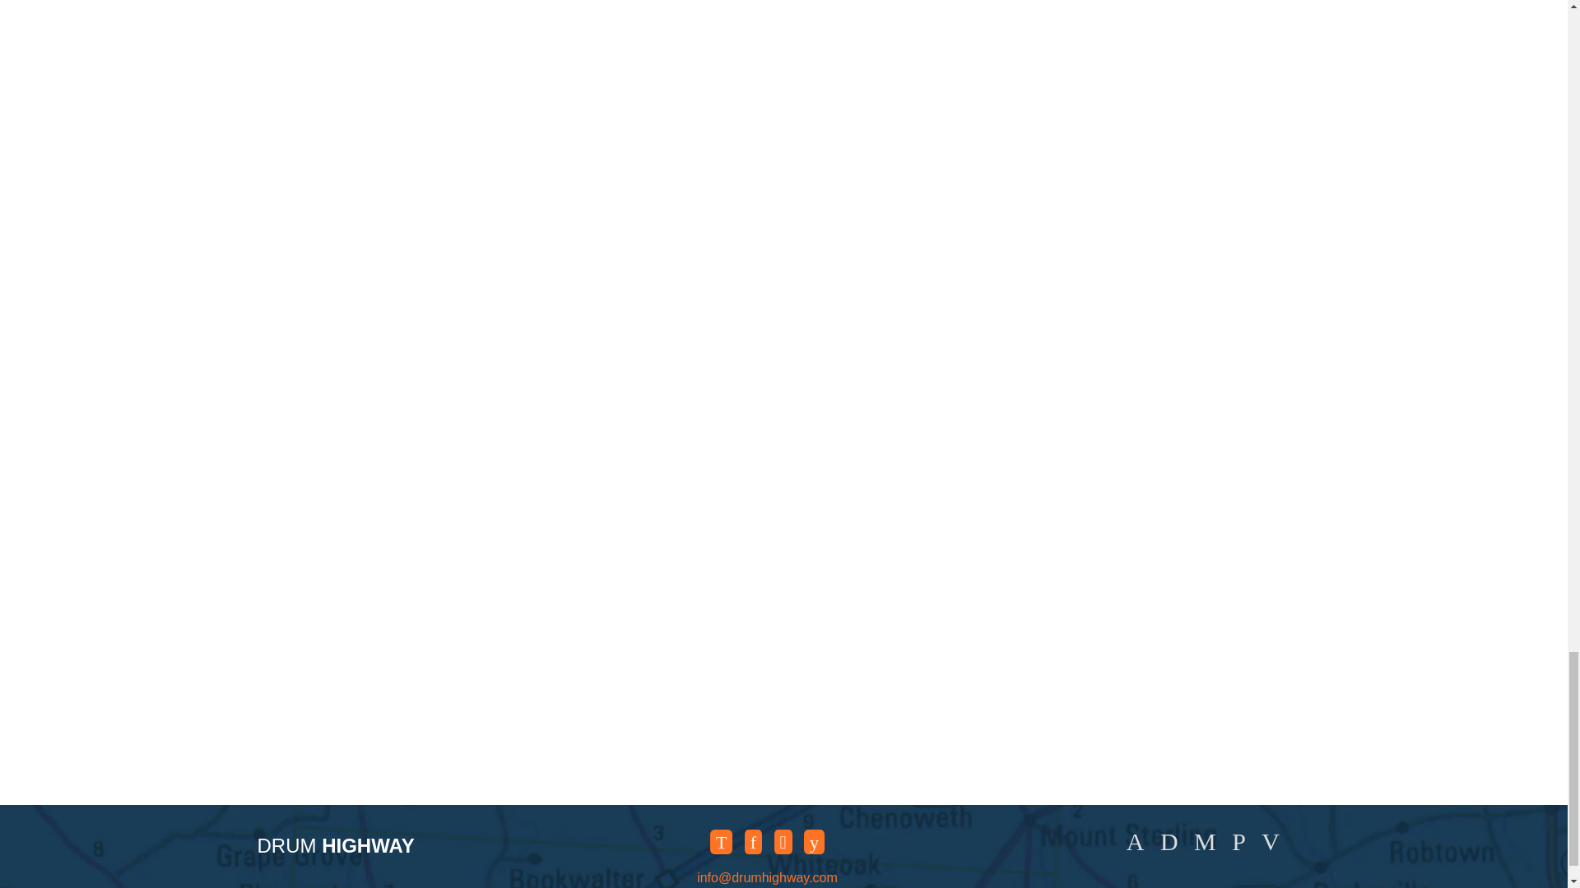  I want to click on Drum Highway on Instagram, so click(783, 841).